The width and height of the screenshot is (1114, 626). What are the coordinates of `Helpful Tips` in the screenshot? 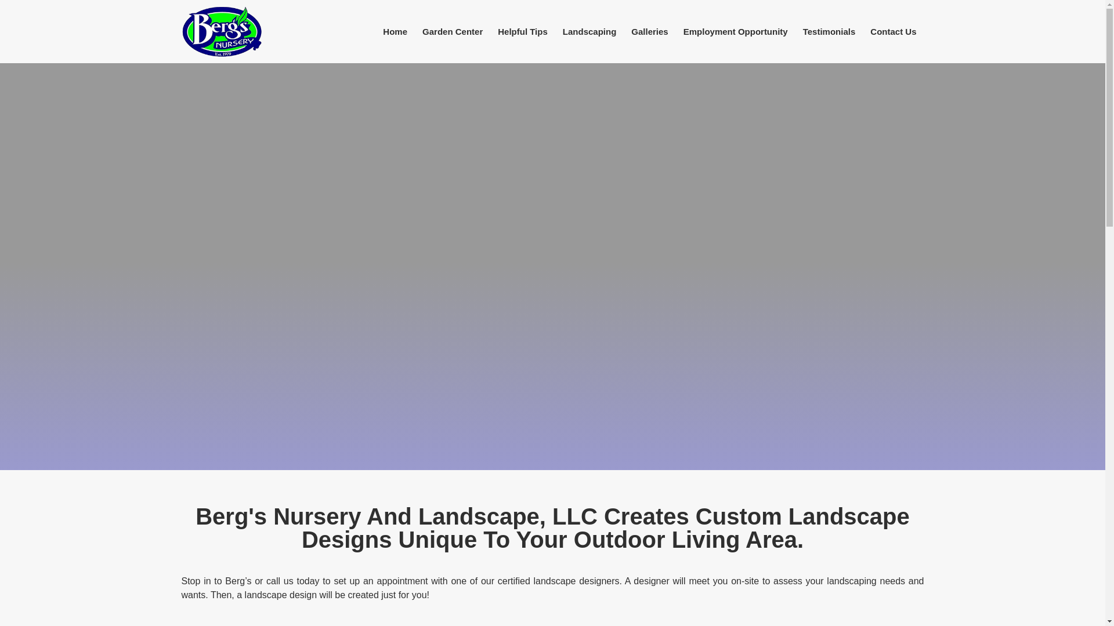 It's located at (522, 31).